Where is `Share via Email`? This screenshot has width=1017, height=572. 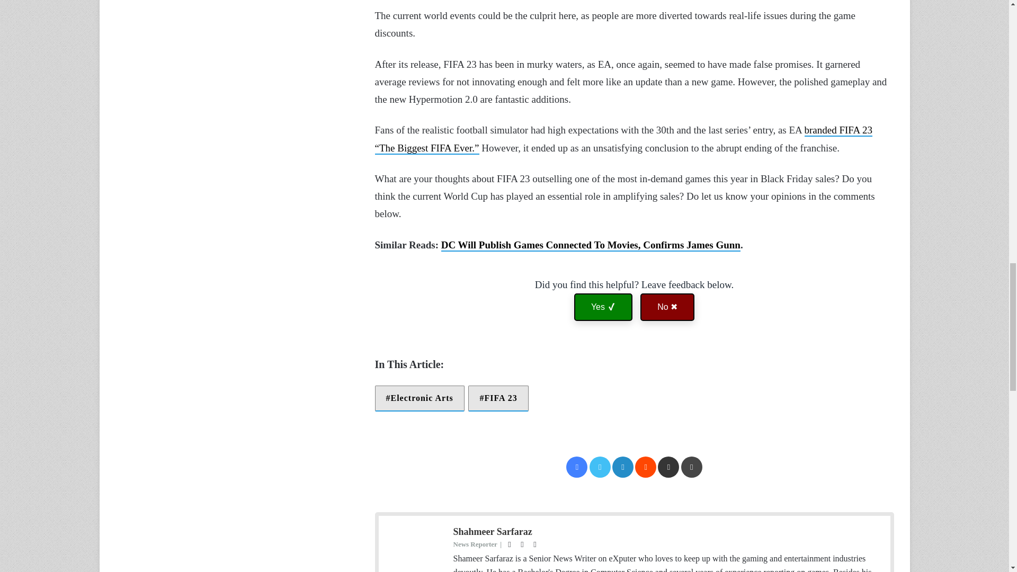 Share via Email is located at coordinates (668, 467).